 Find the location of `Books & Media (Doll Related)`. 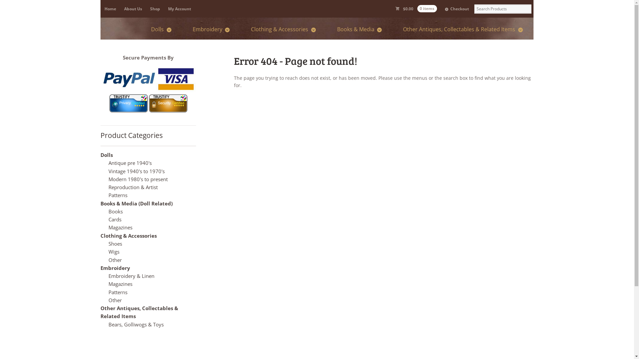

Books & Media (Doll Related) is located at coordinates (136, 203).